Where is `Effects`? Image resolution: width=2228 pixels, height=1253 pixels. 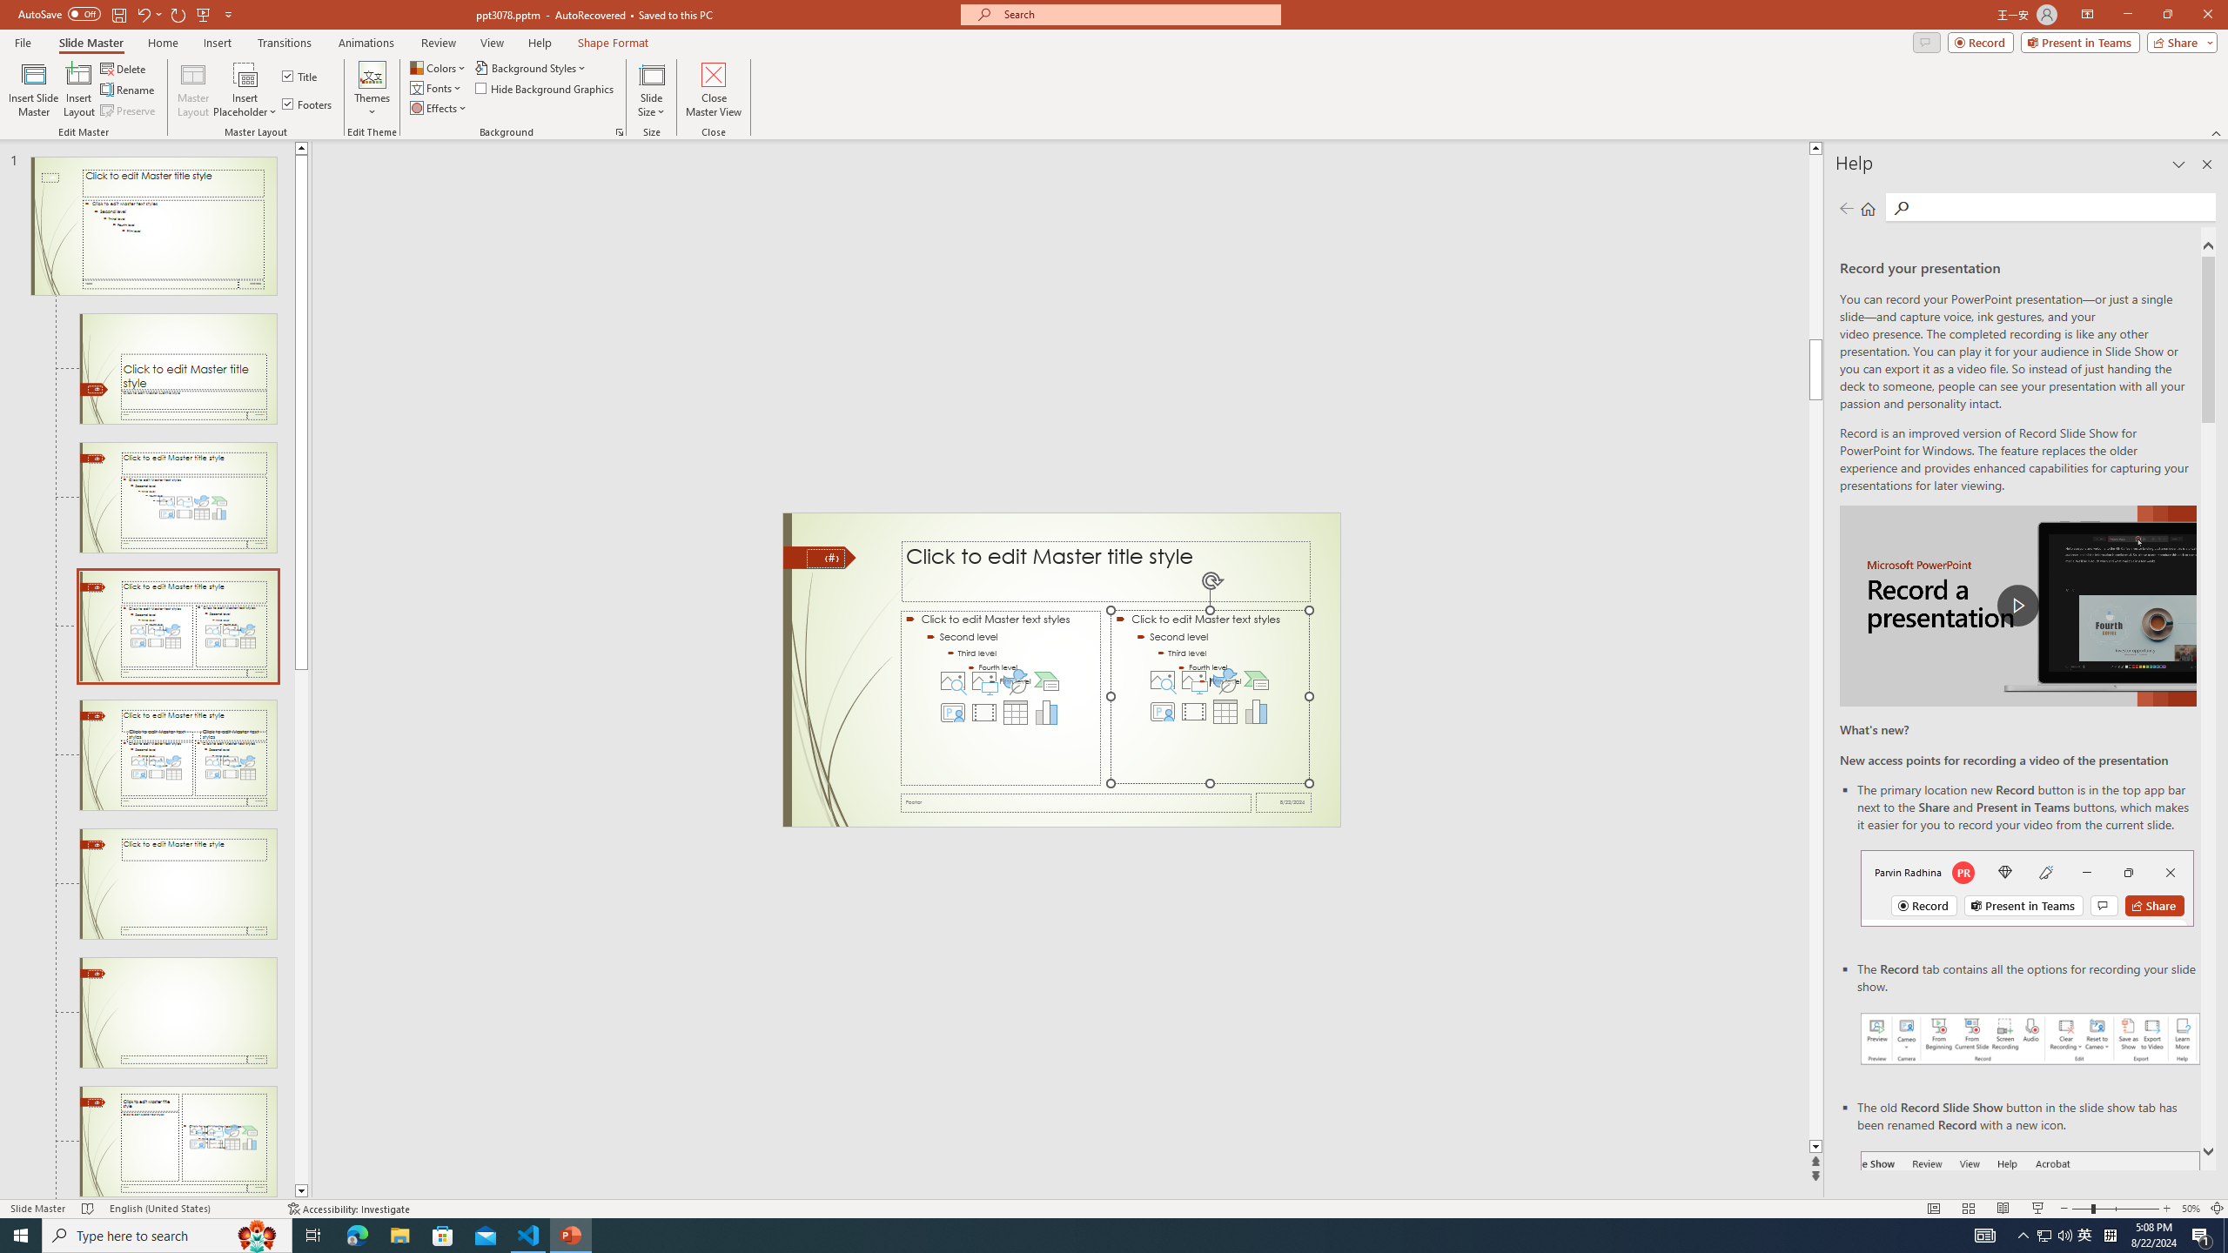 Effects is located at coordinates (440, 108).